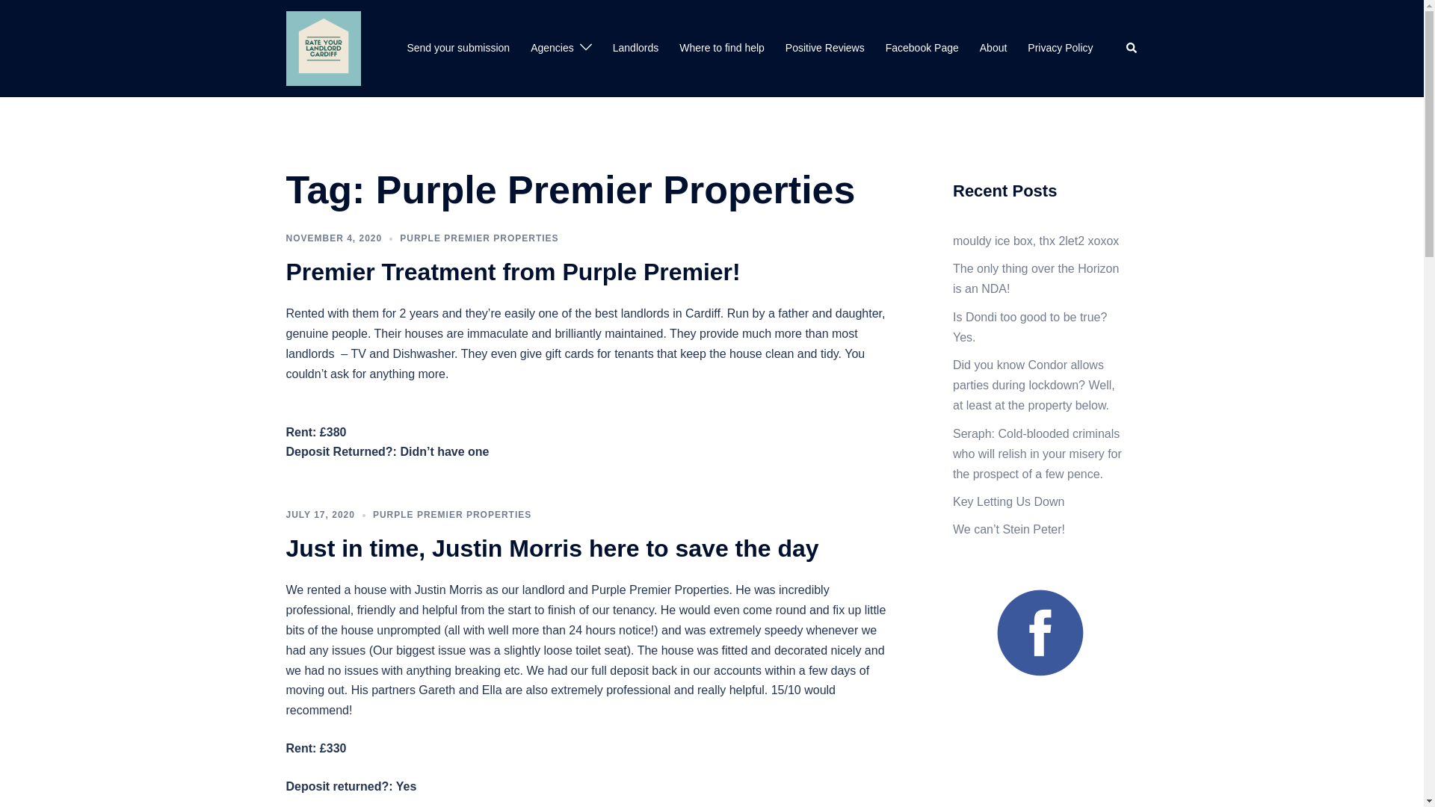  I want to click on Positive Reviews, so click(825, 48).